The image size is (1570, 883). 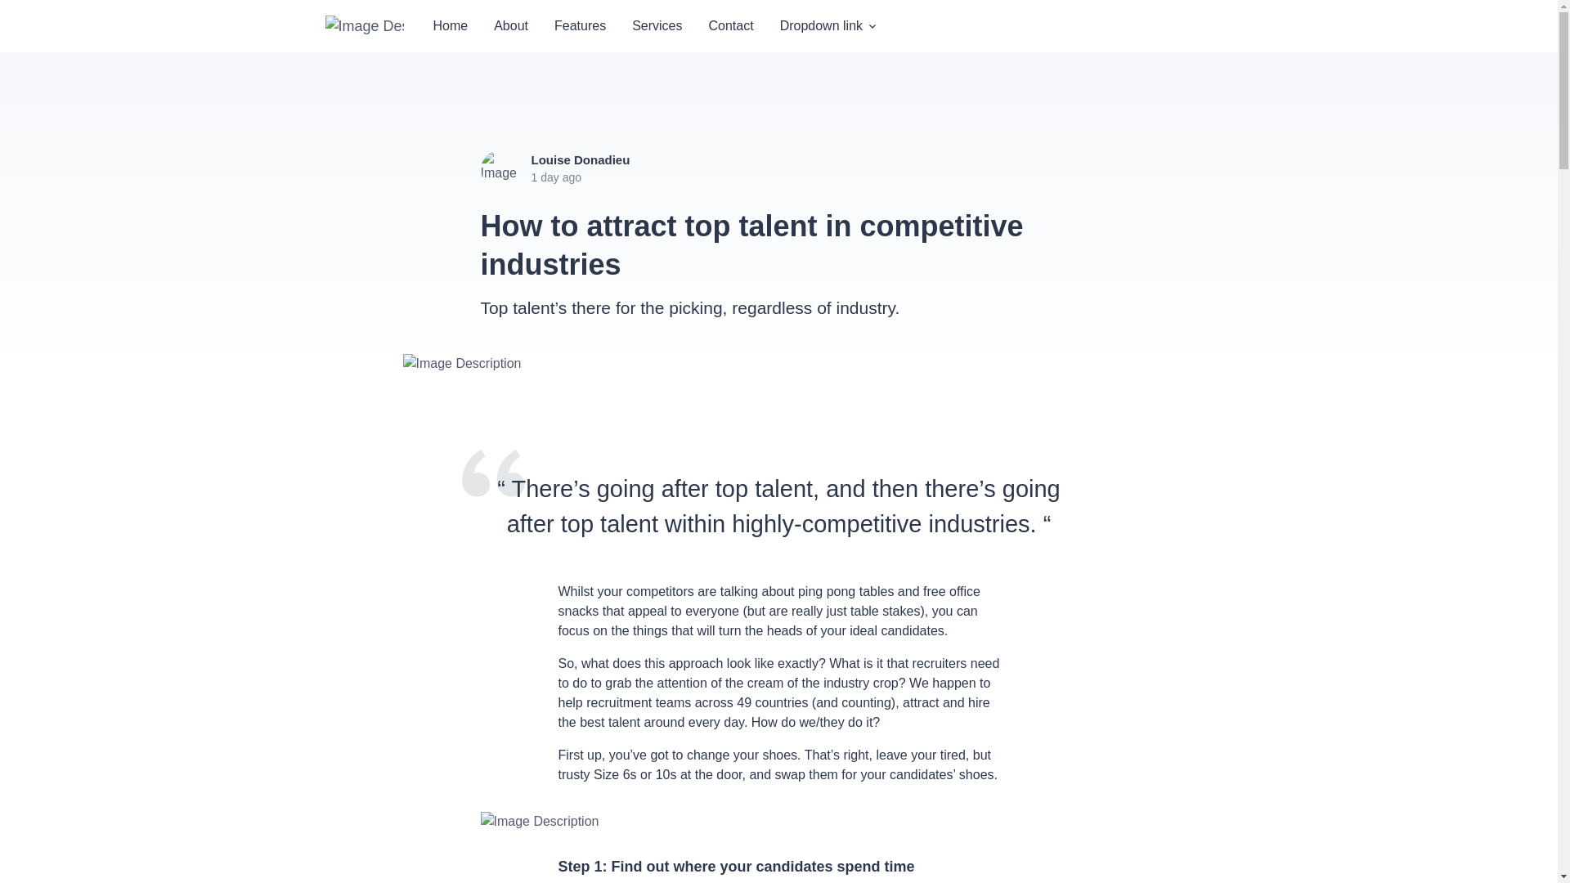 I want to click on Features, so click(x=580, y=25).